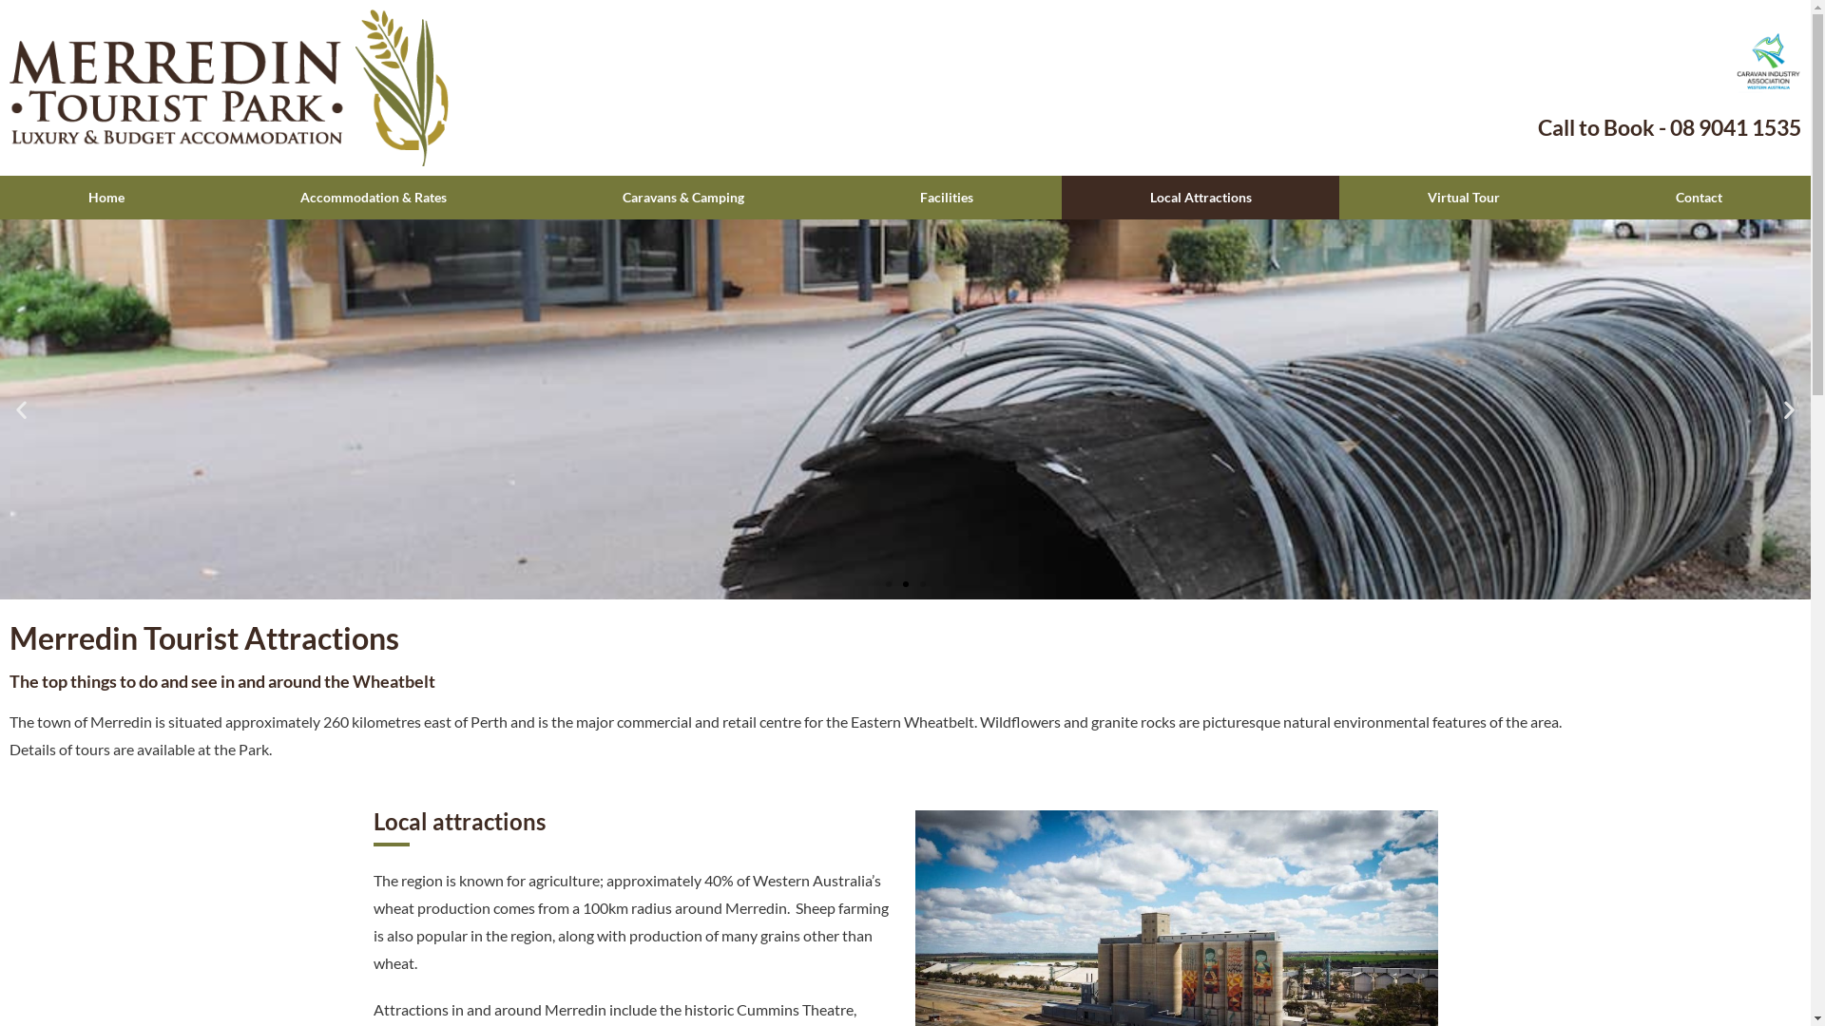 The image size is (1825, 1026). I want to click on Local Attractions, so click(1201, 198).